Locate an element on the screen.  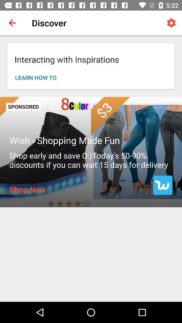
click item next to discover icon is located at coordinates (171, 23).